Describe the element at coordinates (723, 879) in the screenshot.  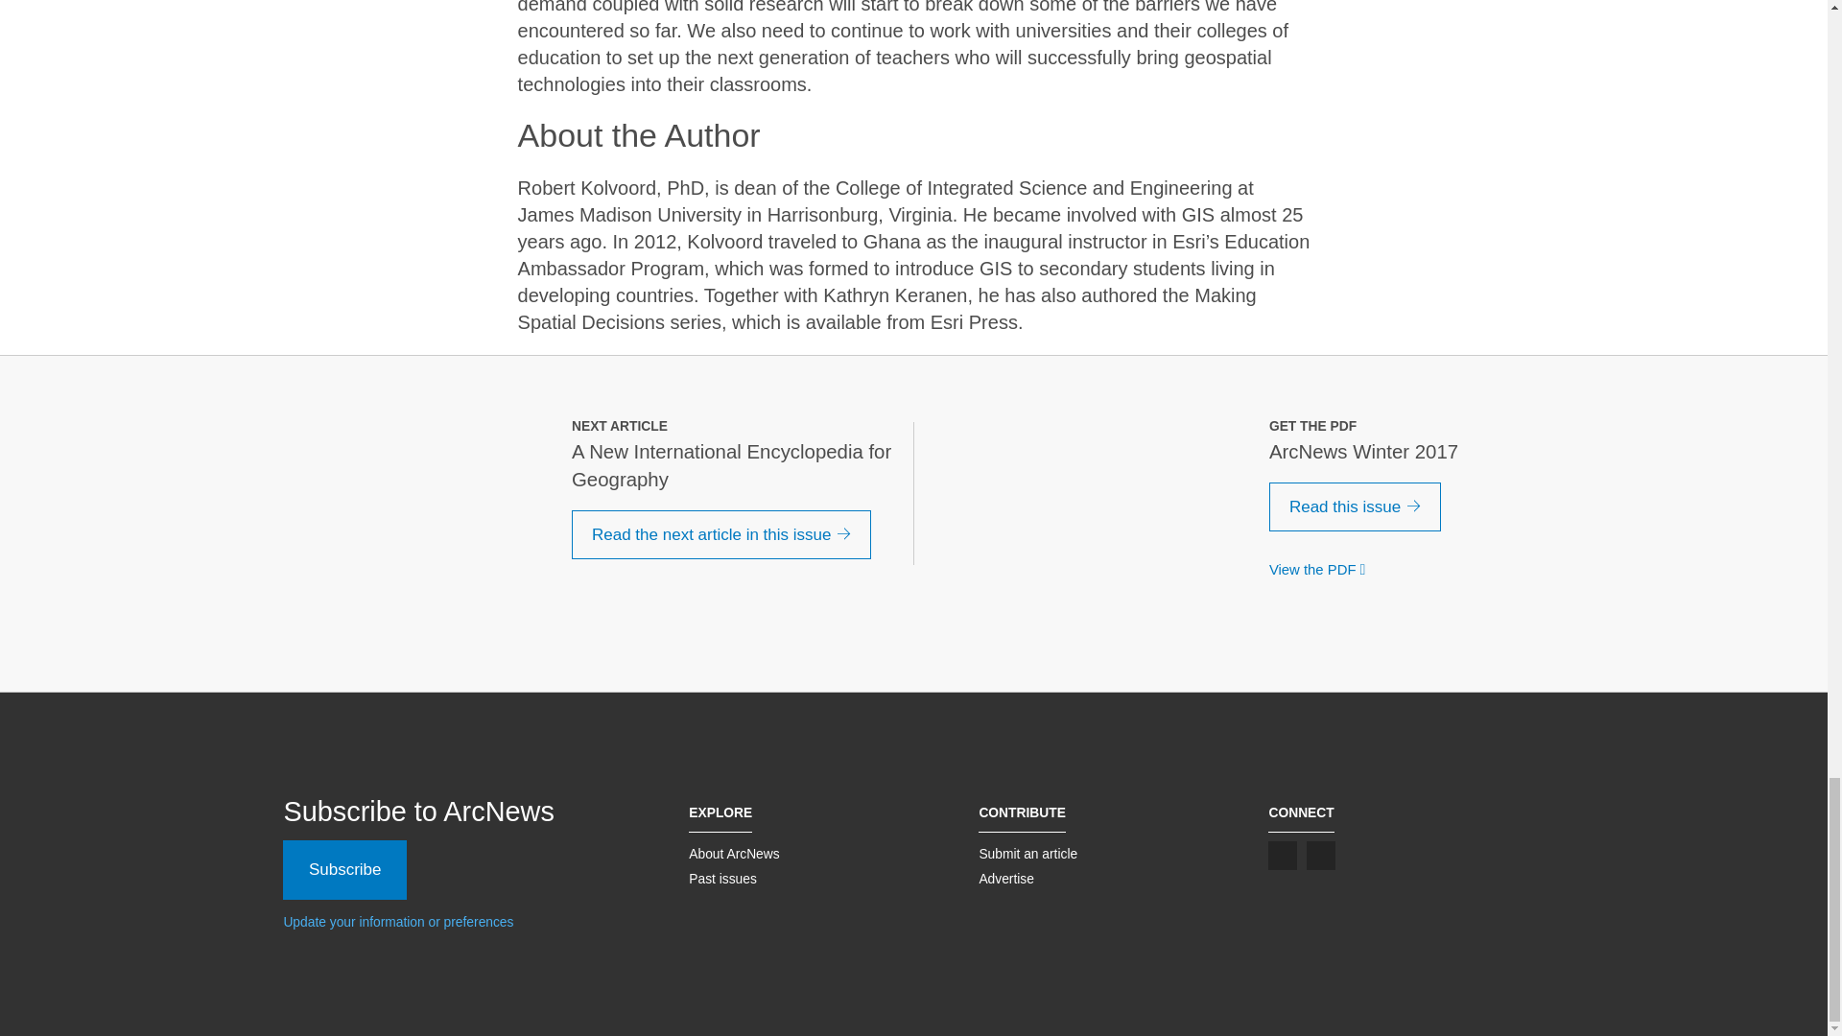
I see `Past issues` at that location.